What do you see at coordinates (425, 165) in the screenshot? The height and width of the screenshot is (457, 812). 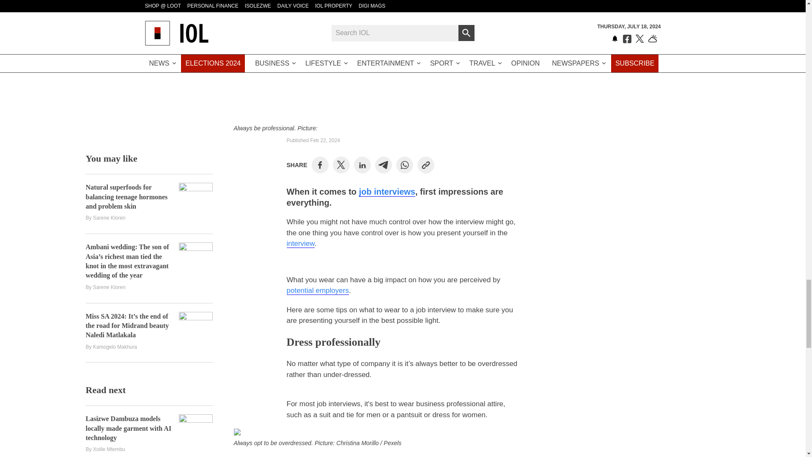 I see `Copy to Clipboard` at bounding box center [425, 165].